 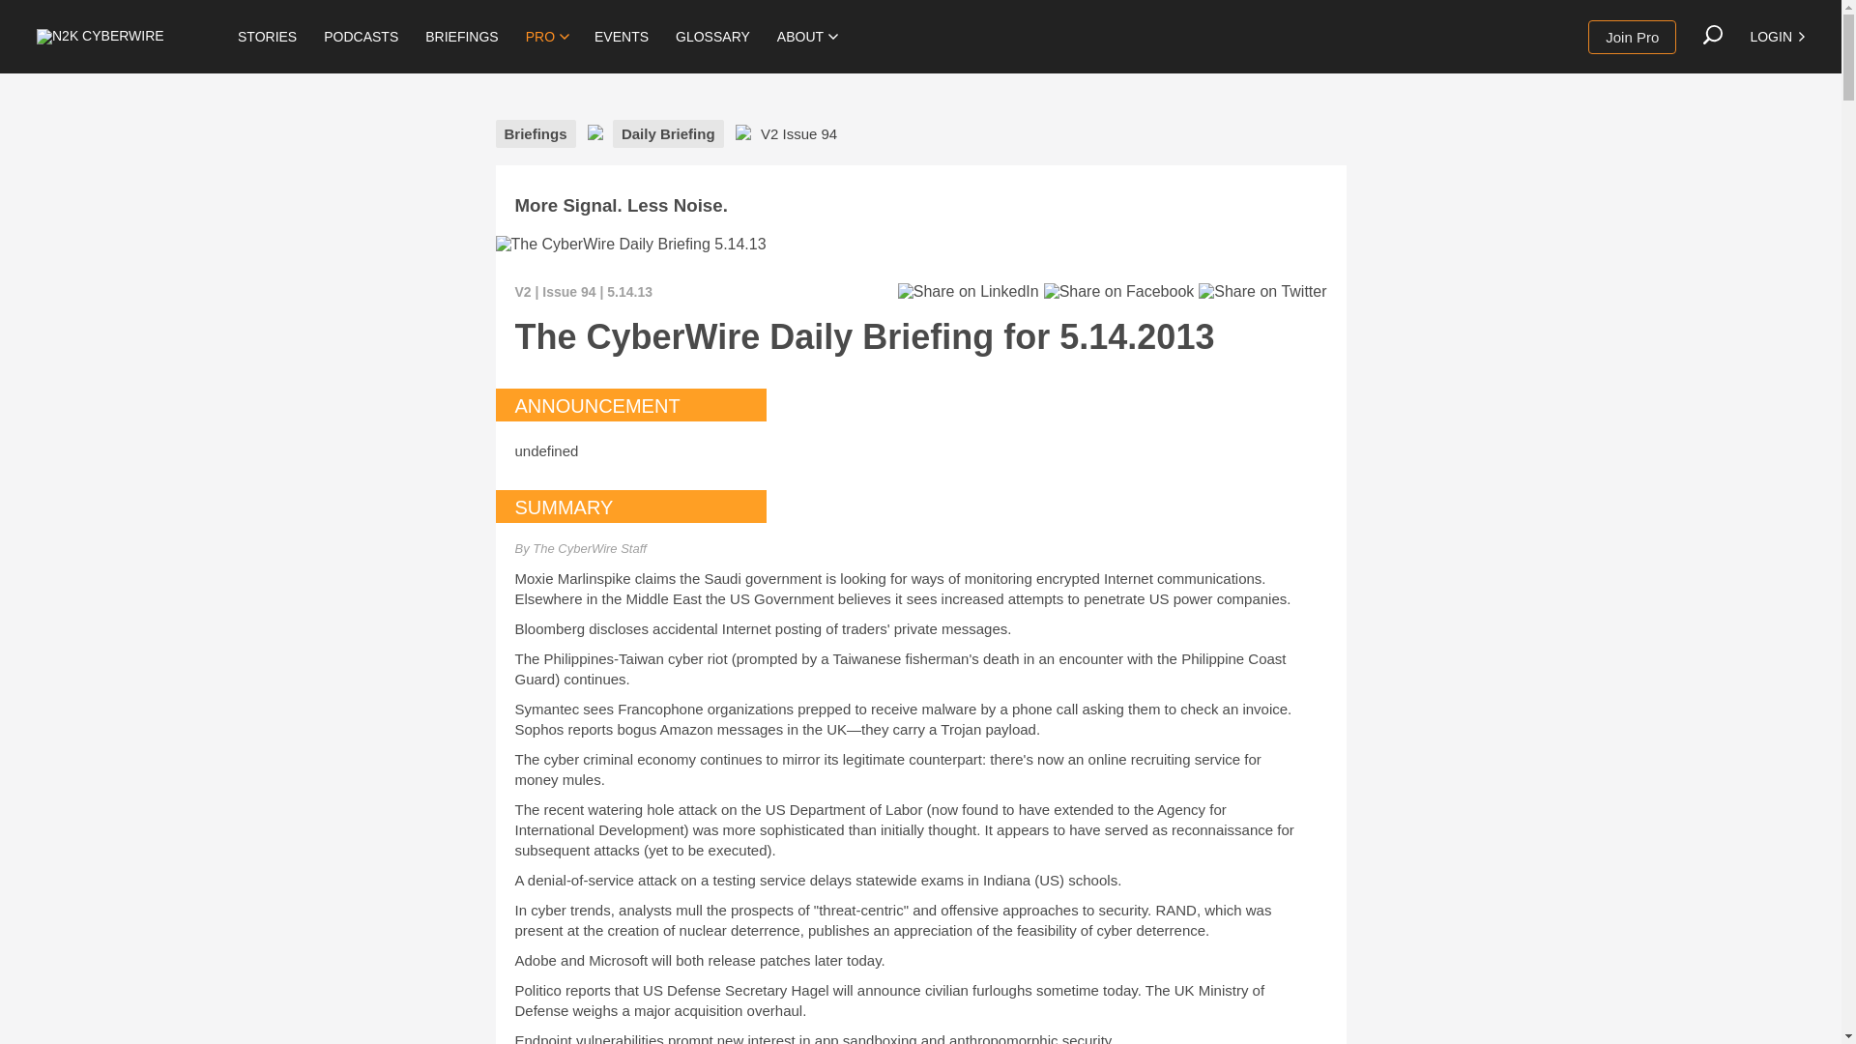 What do you see at coordinates (267, 37) in the screenshot?
I see `STORIES` at bounding box center [267, 37].